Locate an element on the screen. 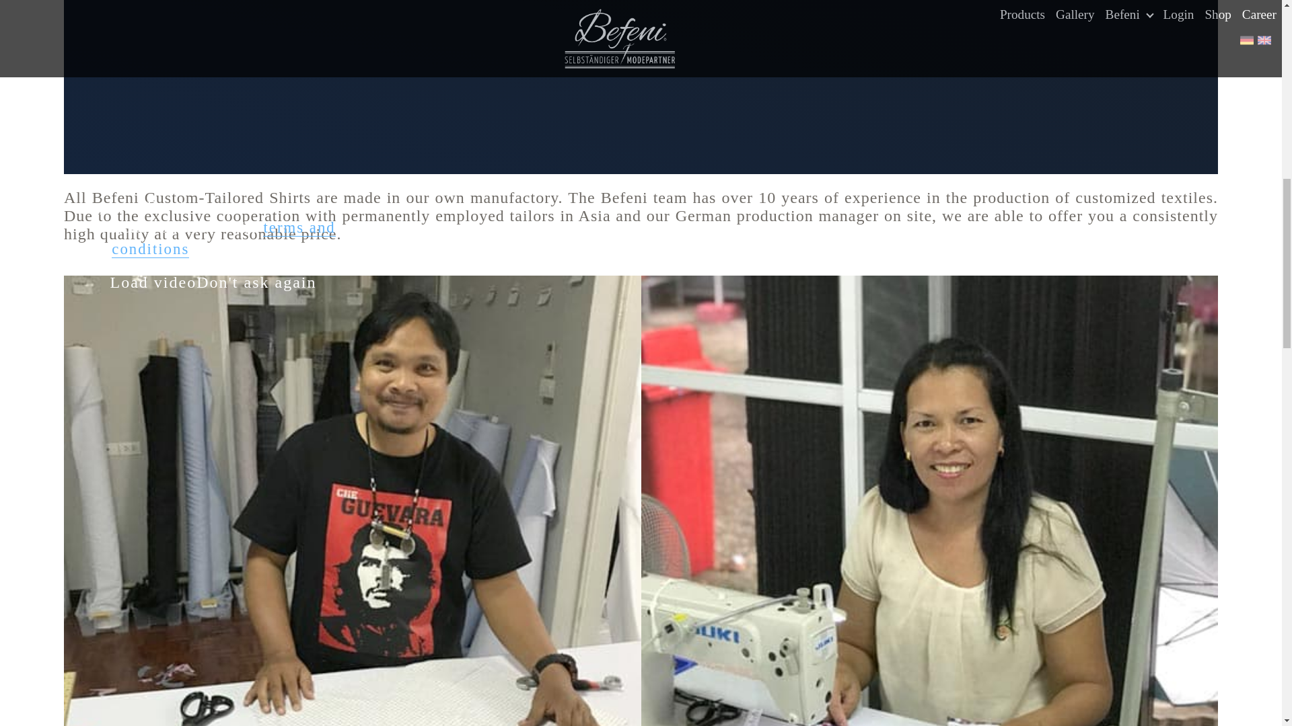  Don't ask again is located at coordinates (256, 282).